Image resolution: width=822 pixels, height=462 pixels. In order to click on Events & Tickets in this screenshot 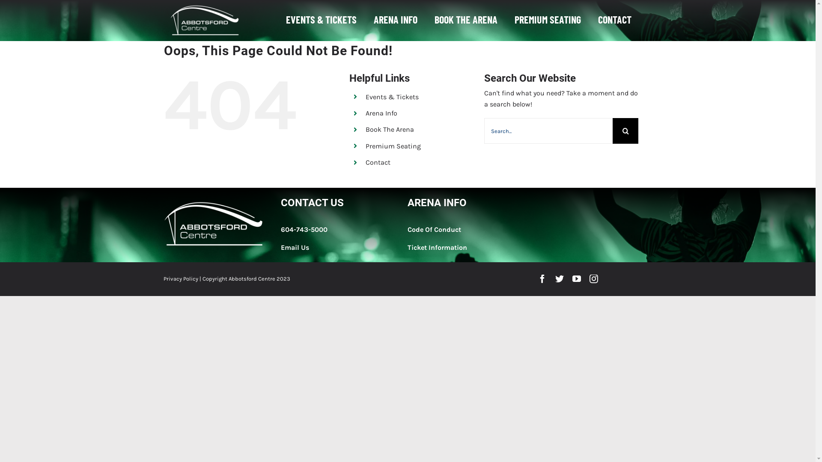, I will do `click(392, 97)`.